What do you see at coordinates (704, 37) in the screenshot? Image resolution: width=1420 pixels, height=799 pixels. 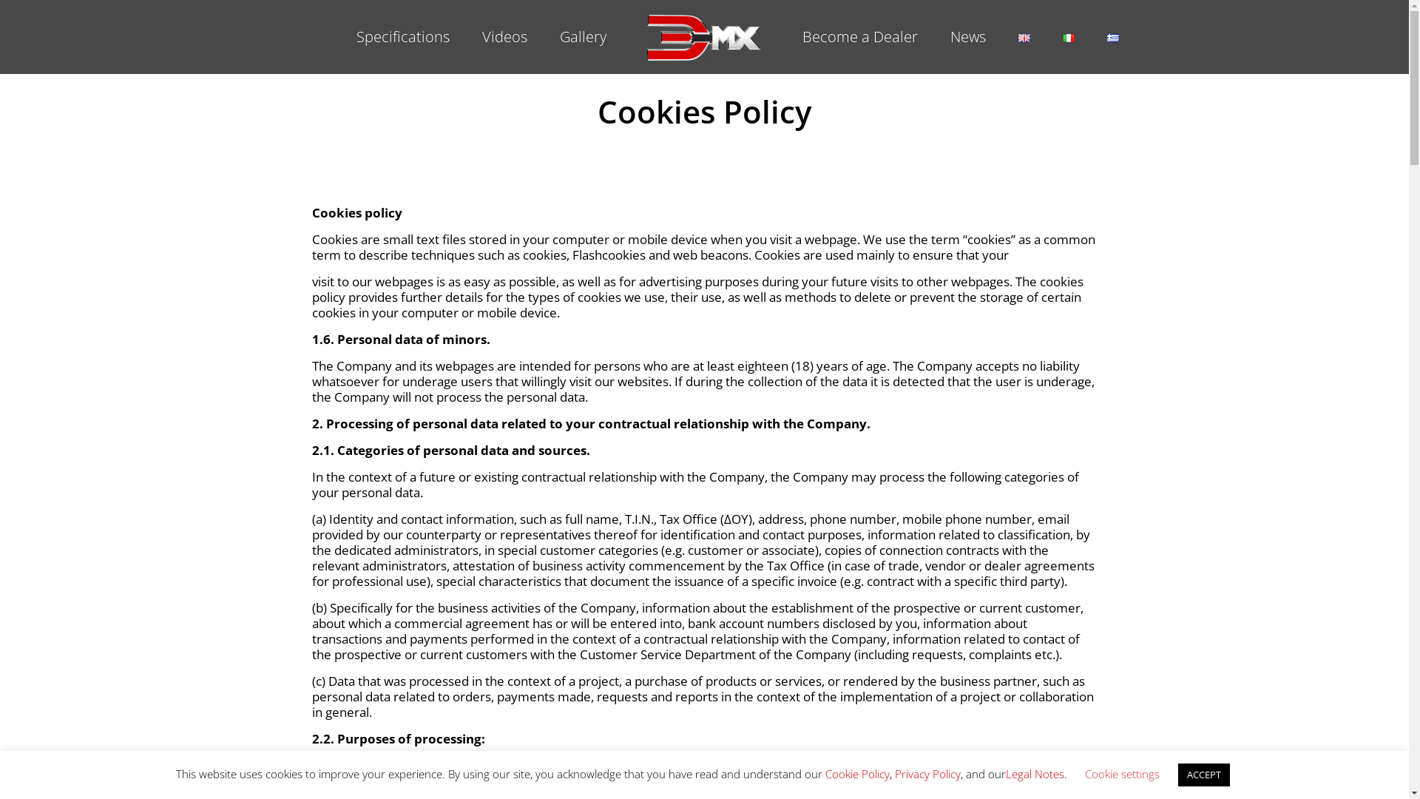 I see `3MX - 3-wheel electric commercial vehicle` at bounding box center [704, 37].